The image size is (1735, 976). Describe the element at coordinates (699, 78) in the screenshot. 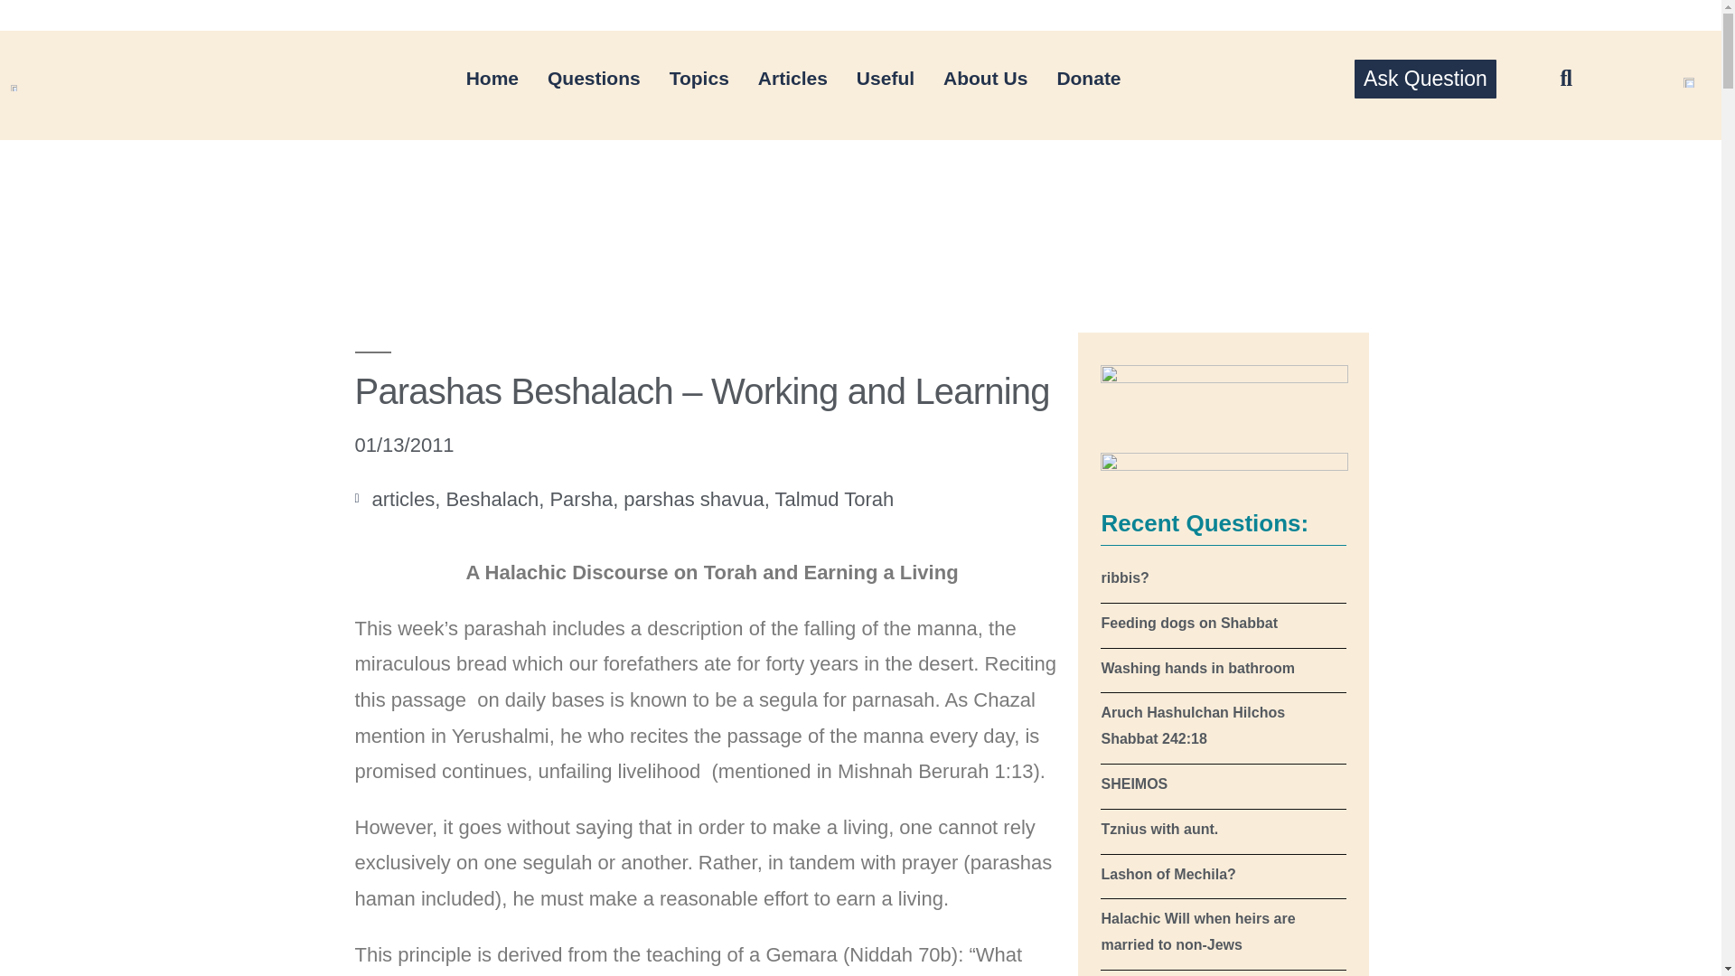

I see `Topics` at that location.